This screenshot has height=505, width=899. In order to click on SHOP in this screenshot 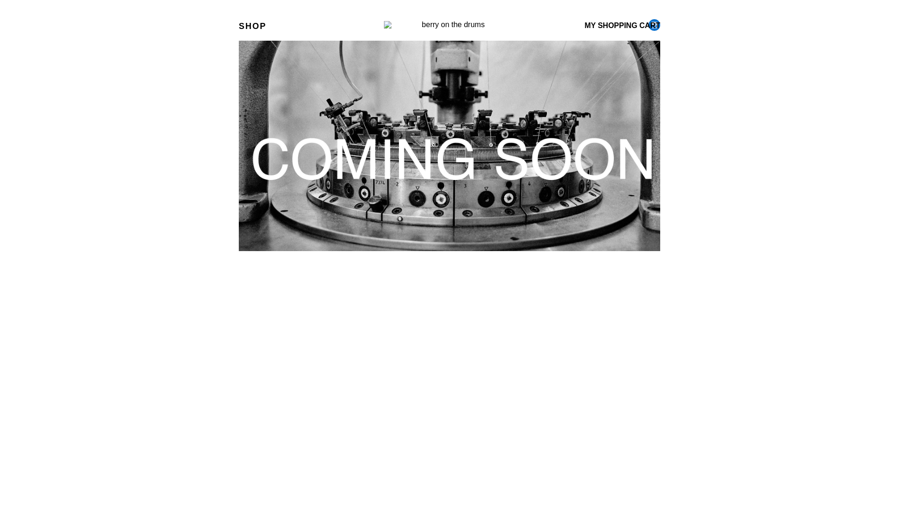, I will do `click(277, 27)`.